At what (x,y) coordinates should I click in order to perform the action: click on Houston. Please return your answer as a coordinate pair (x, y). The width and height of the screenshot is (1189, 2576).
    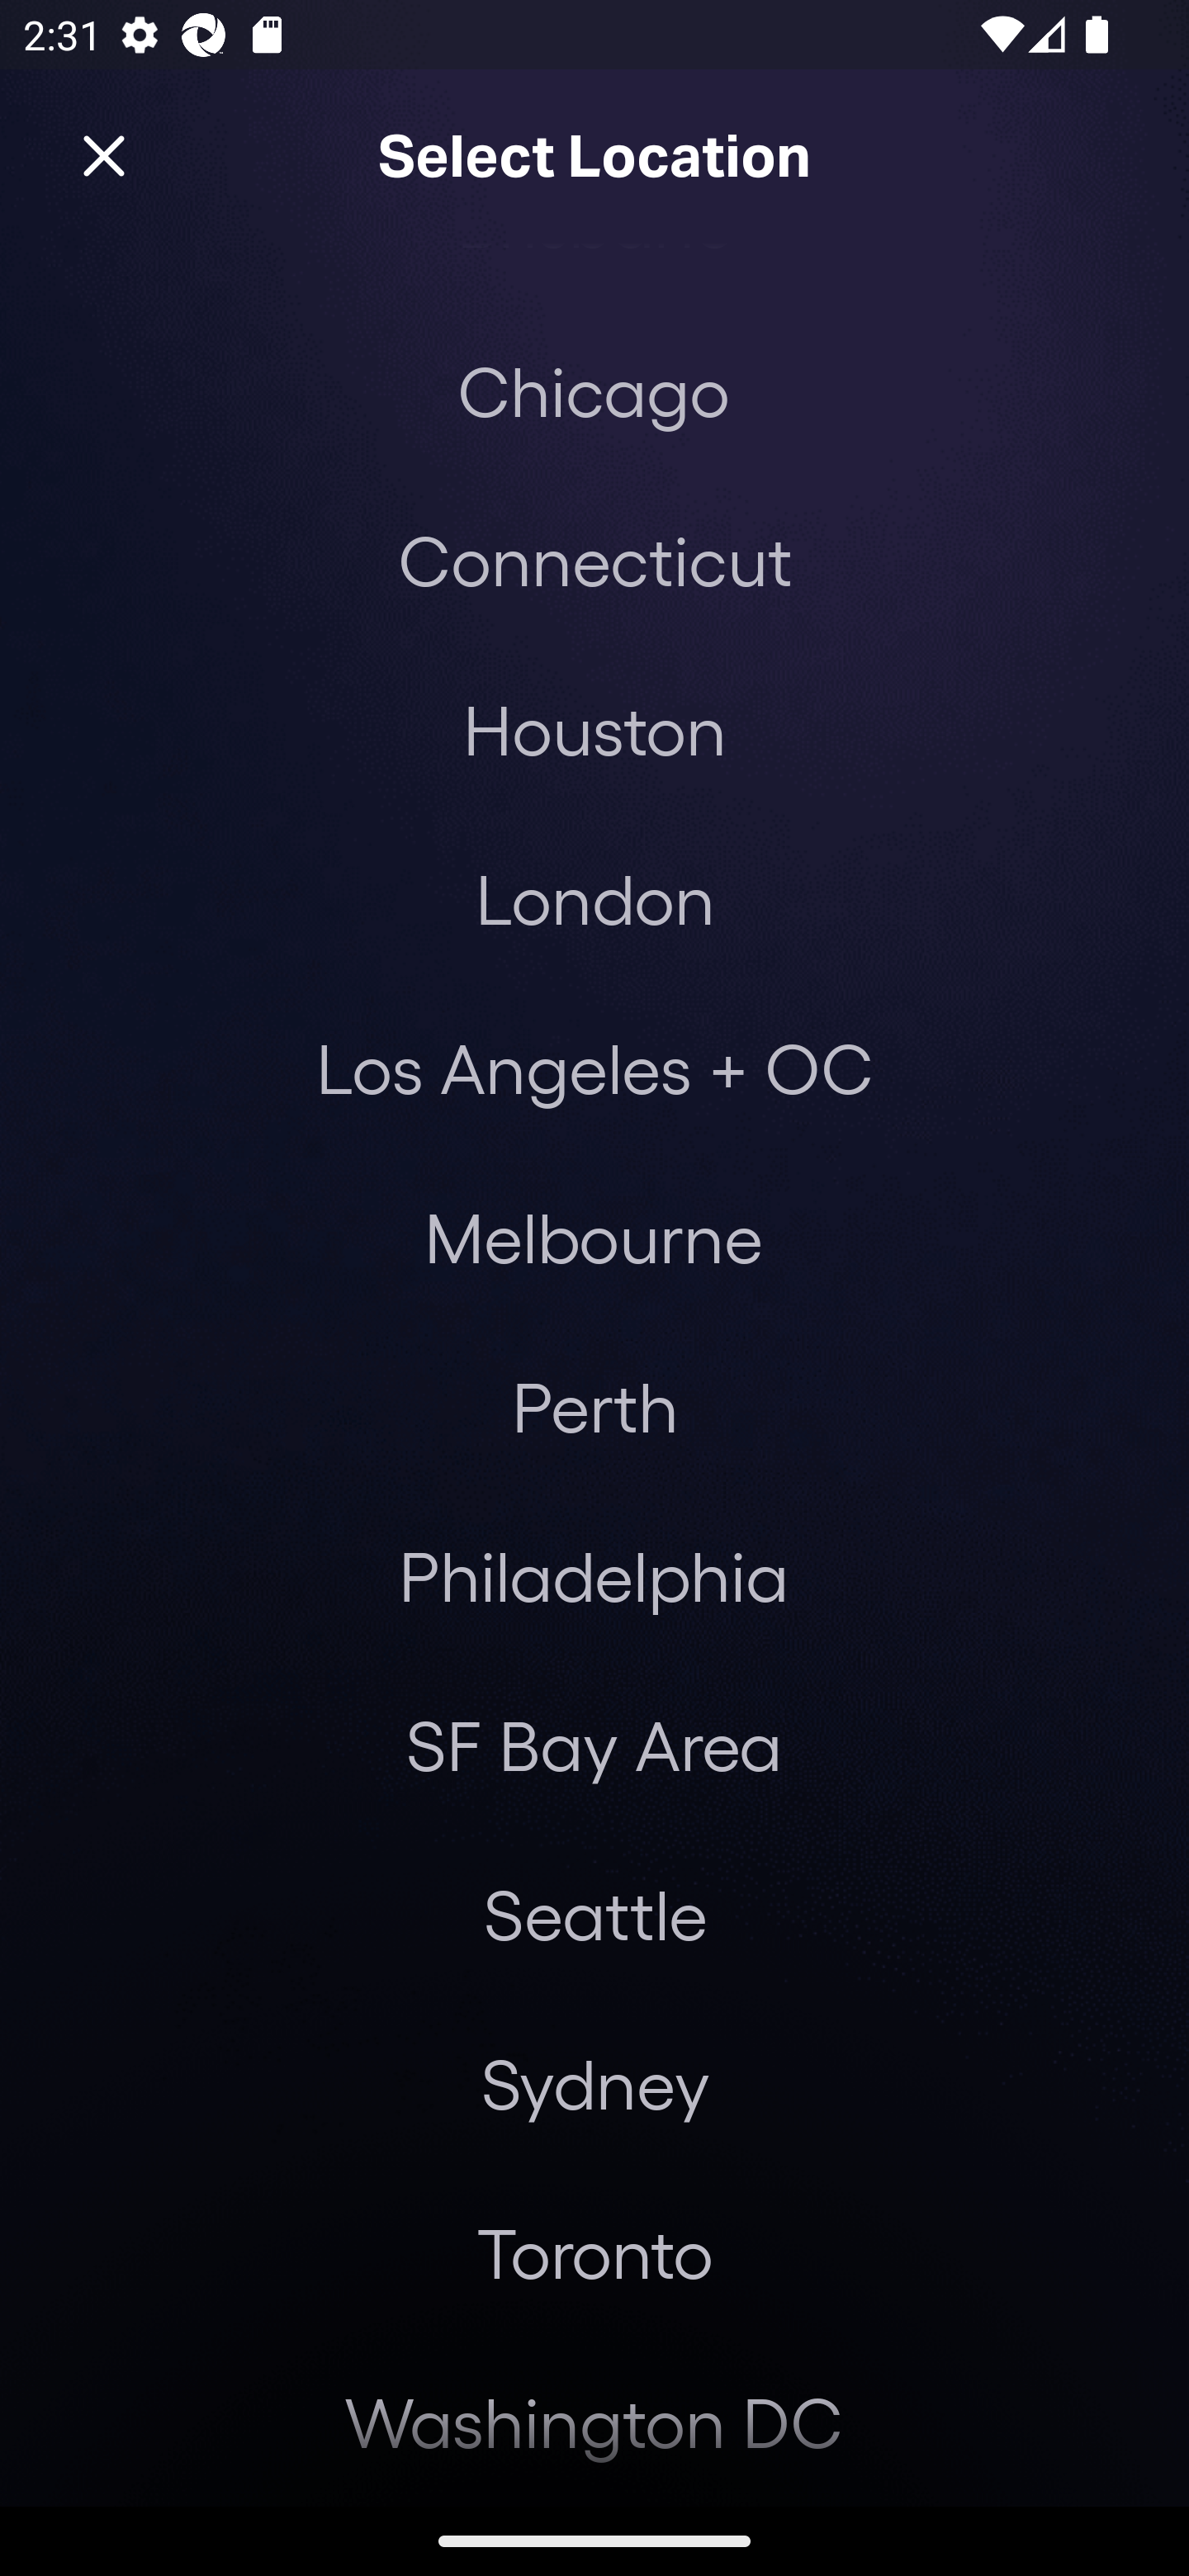
    Looking at the image, I should click on (594, 728).